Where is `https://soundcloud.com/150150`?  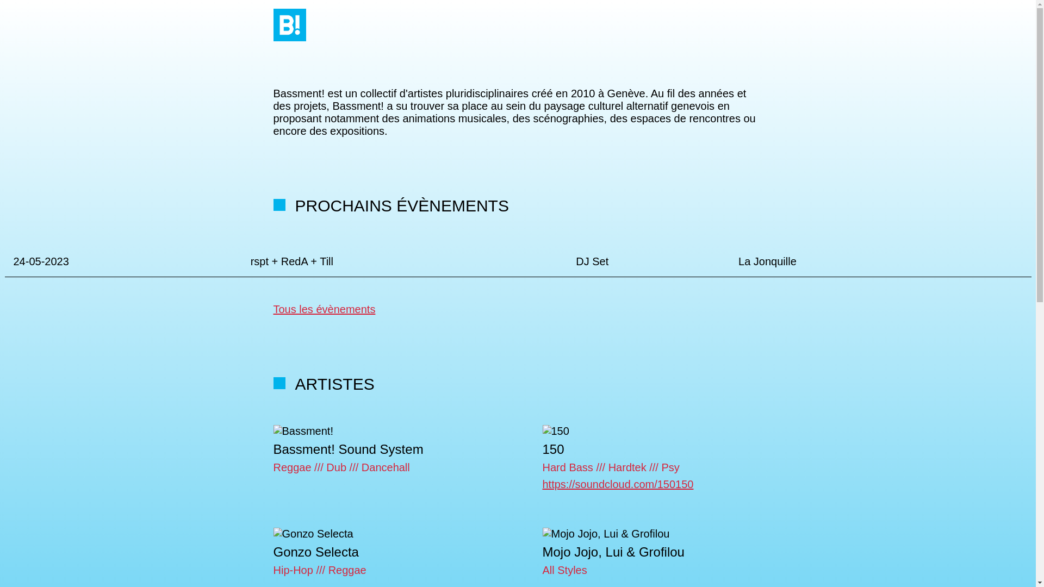
https://soundcloud.com/150150 is located at coordinates (618, 484).